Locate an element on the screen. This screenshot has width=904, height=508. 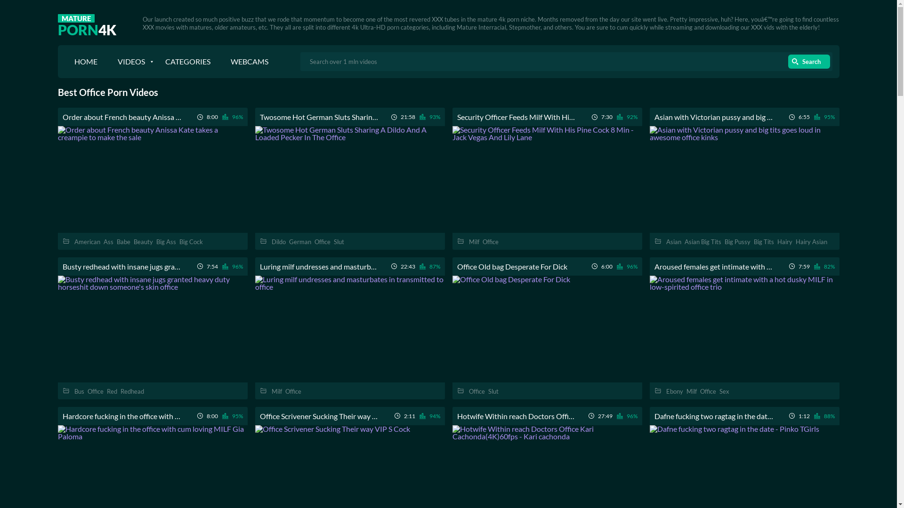
German is located at coordinates (300, 242).